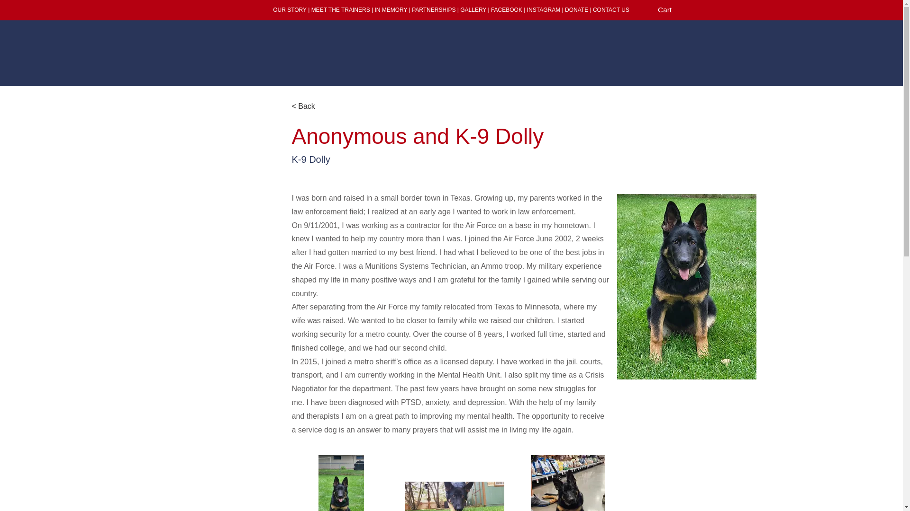 Image resolution: width=910 pixels, height=511 pixels. What do you see at coordinates (391, 10) in the screenshot?
I see `IN MEMORY` at bounding box center [391, 10].